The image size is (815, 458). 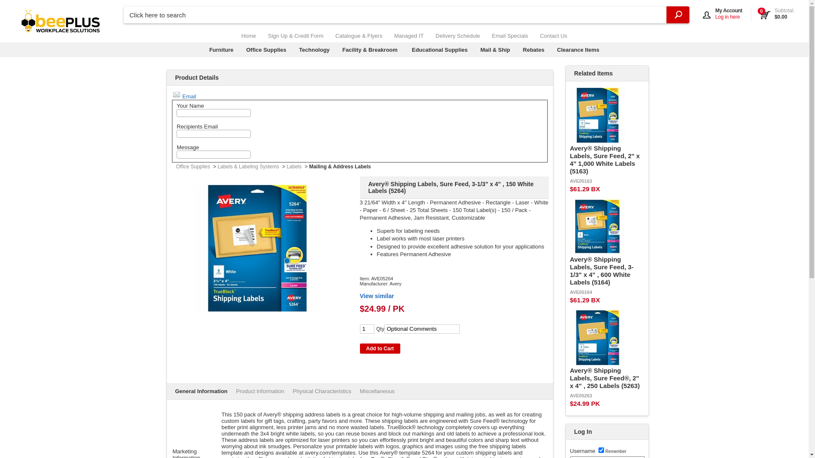 I want to click on Delivery Schedule, so click(x=458, y=36).